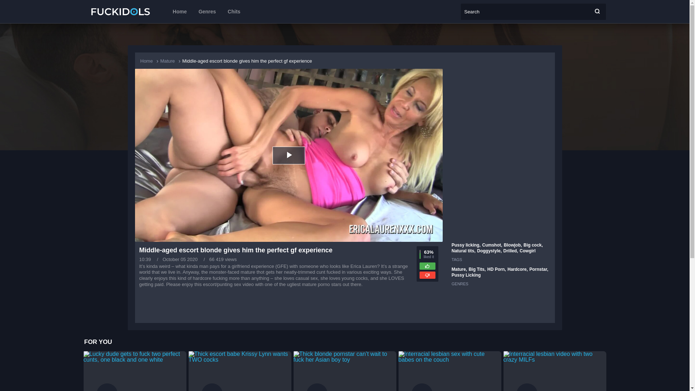 Image resolution: width=695 pixels, height=391 pixels. I want to click on Genres, so click(207, 11).